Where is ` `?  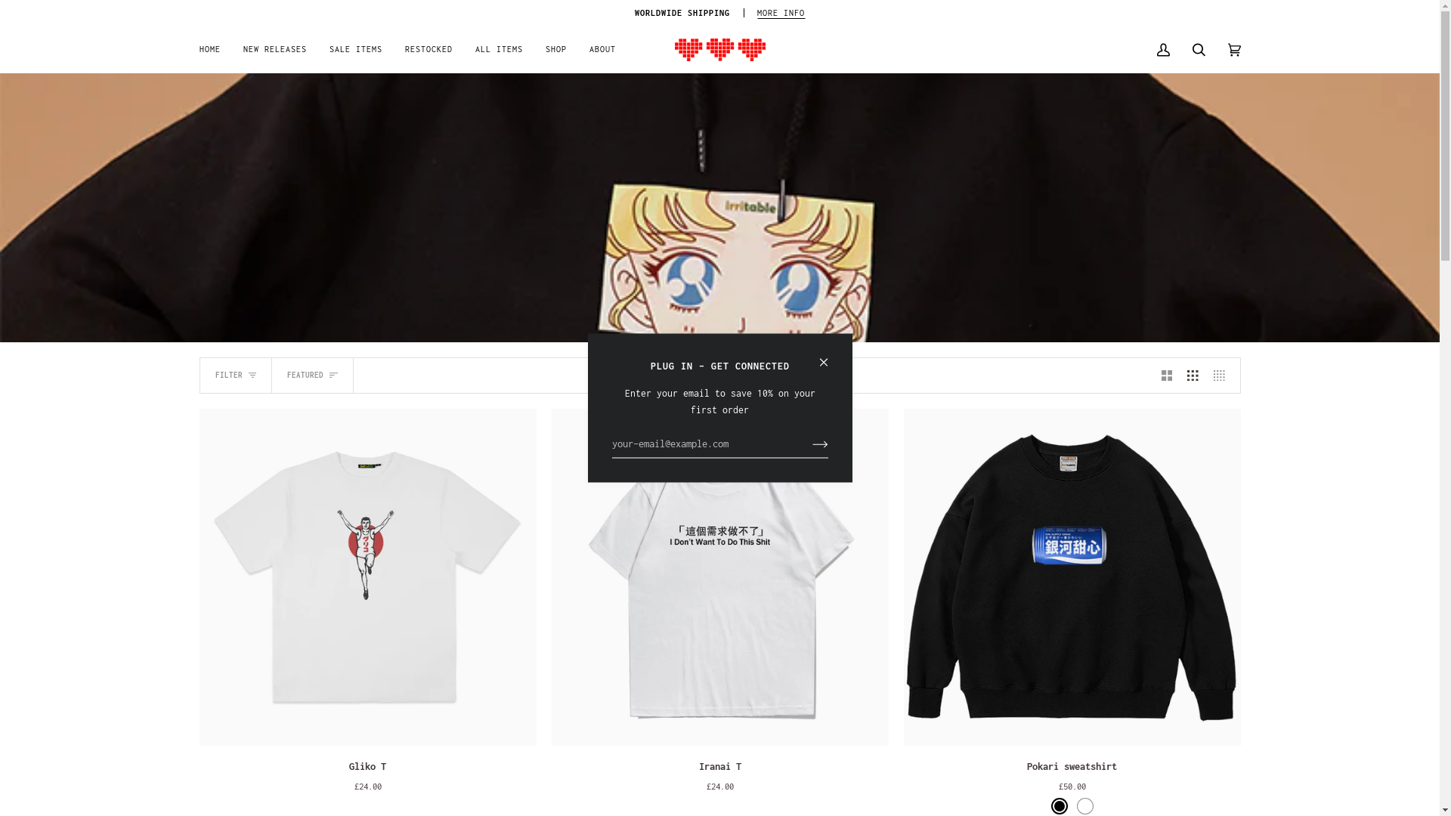   is located at coordinates (720, 577).